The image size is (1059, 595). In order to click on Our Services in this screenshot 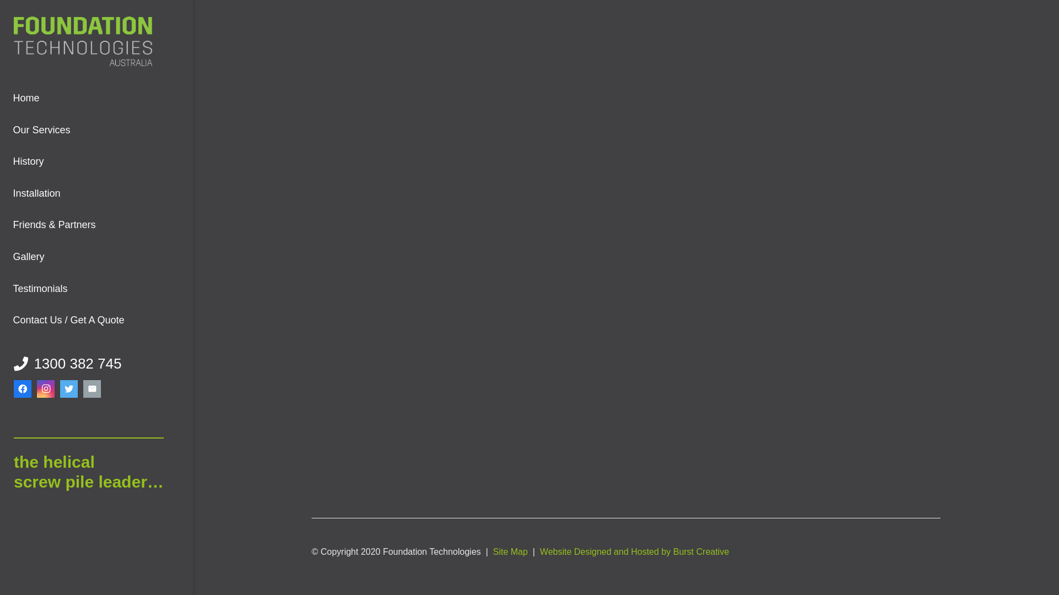, I will do `click(97, 131)`.